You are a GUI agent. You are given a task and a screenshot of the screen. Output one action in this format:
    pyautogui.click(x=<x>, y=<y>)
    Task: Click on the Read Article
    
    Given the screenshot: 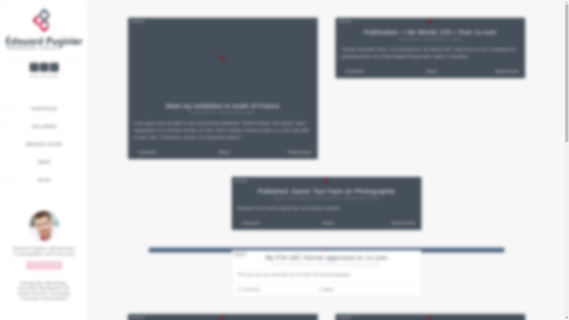 What is the action you would take?
    pyautogui.click(x=430, y=21)
    